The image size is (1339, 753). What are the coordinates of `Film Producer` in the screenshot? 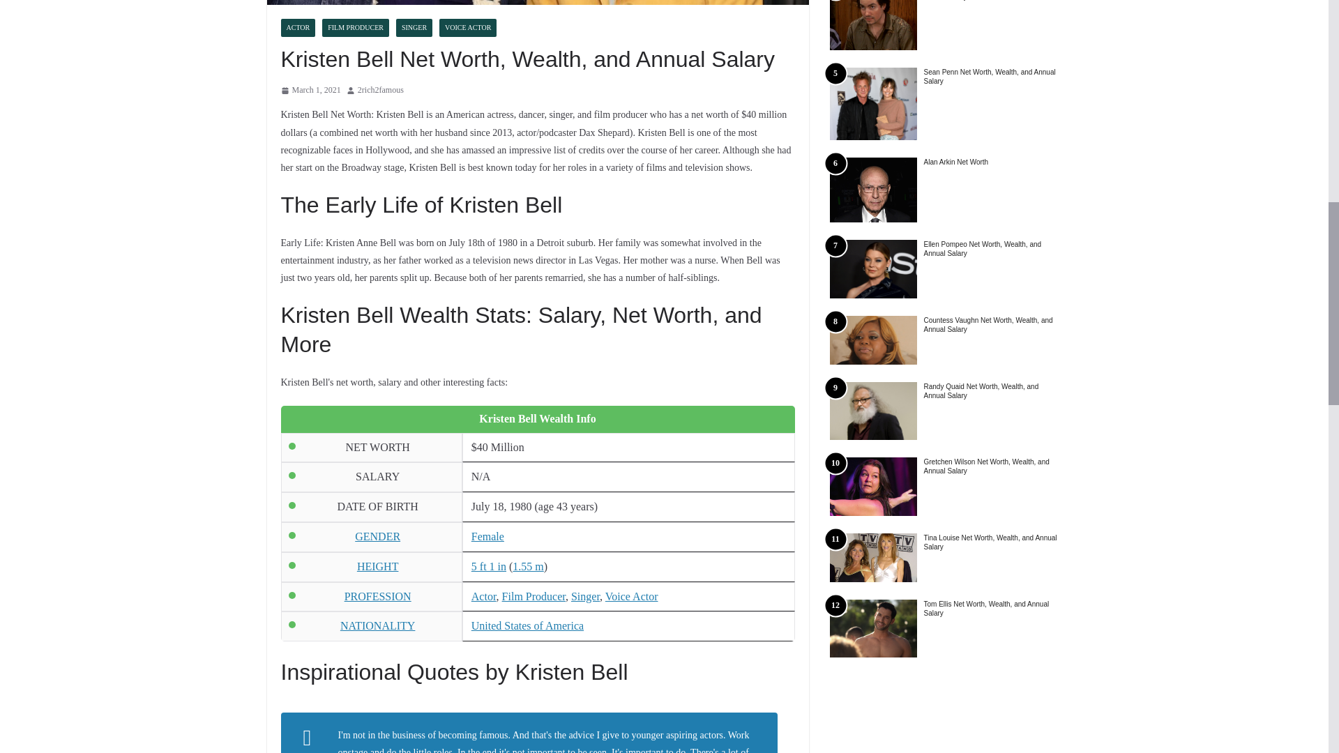 It's located at (534, 596).